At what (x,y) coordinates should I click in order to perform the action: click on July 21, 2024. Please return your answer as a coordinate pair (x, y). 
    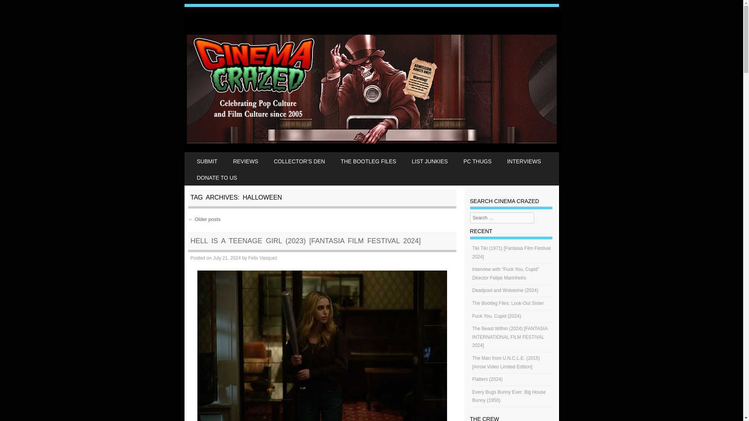
    Looking at the image, I should click on (226, 258).